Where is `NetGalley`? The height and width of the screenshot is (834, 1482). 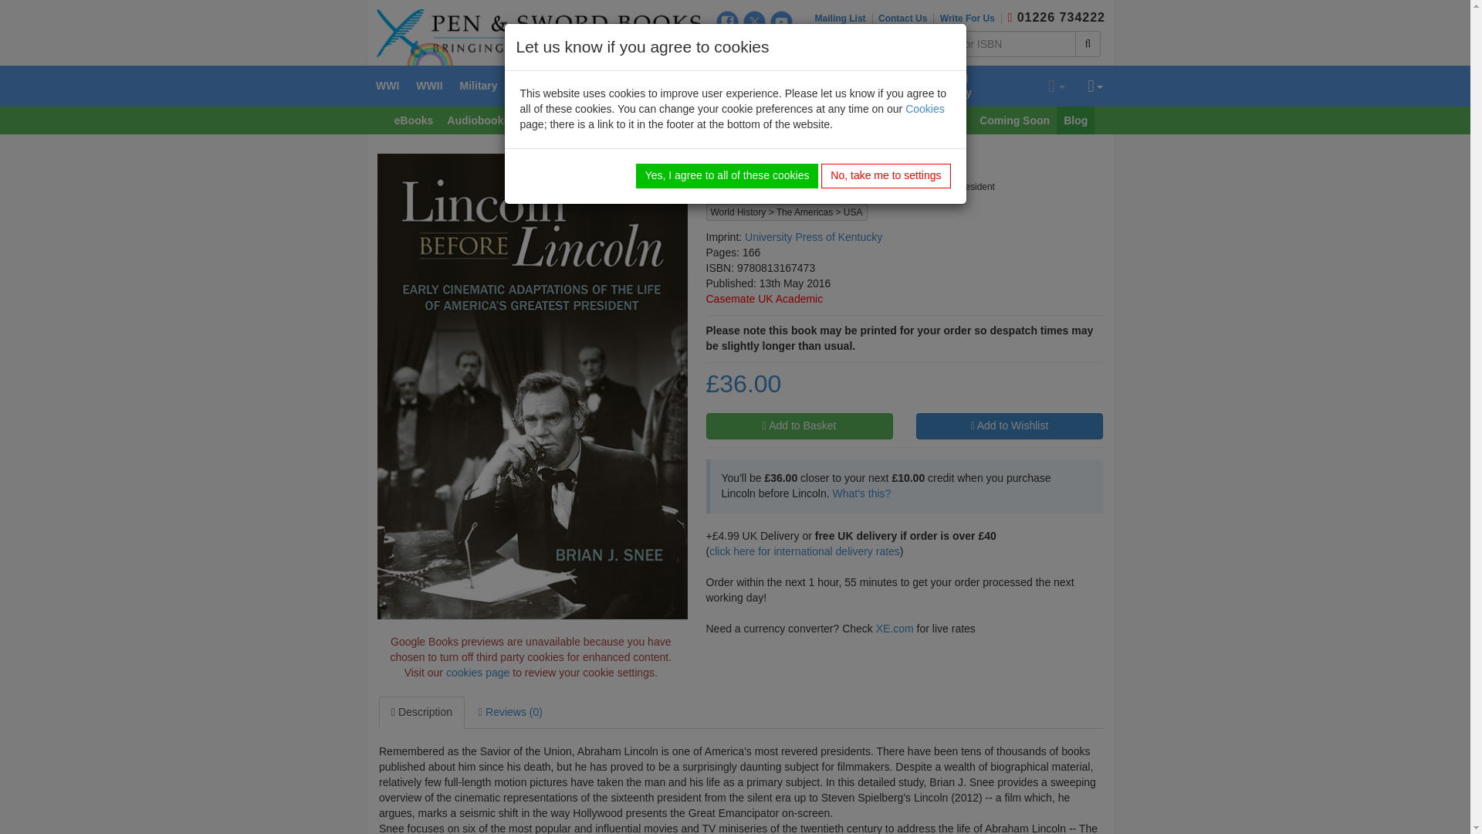
NetGalley is located at coordinates (781, 46).